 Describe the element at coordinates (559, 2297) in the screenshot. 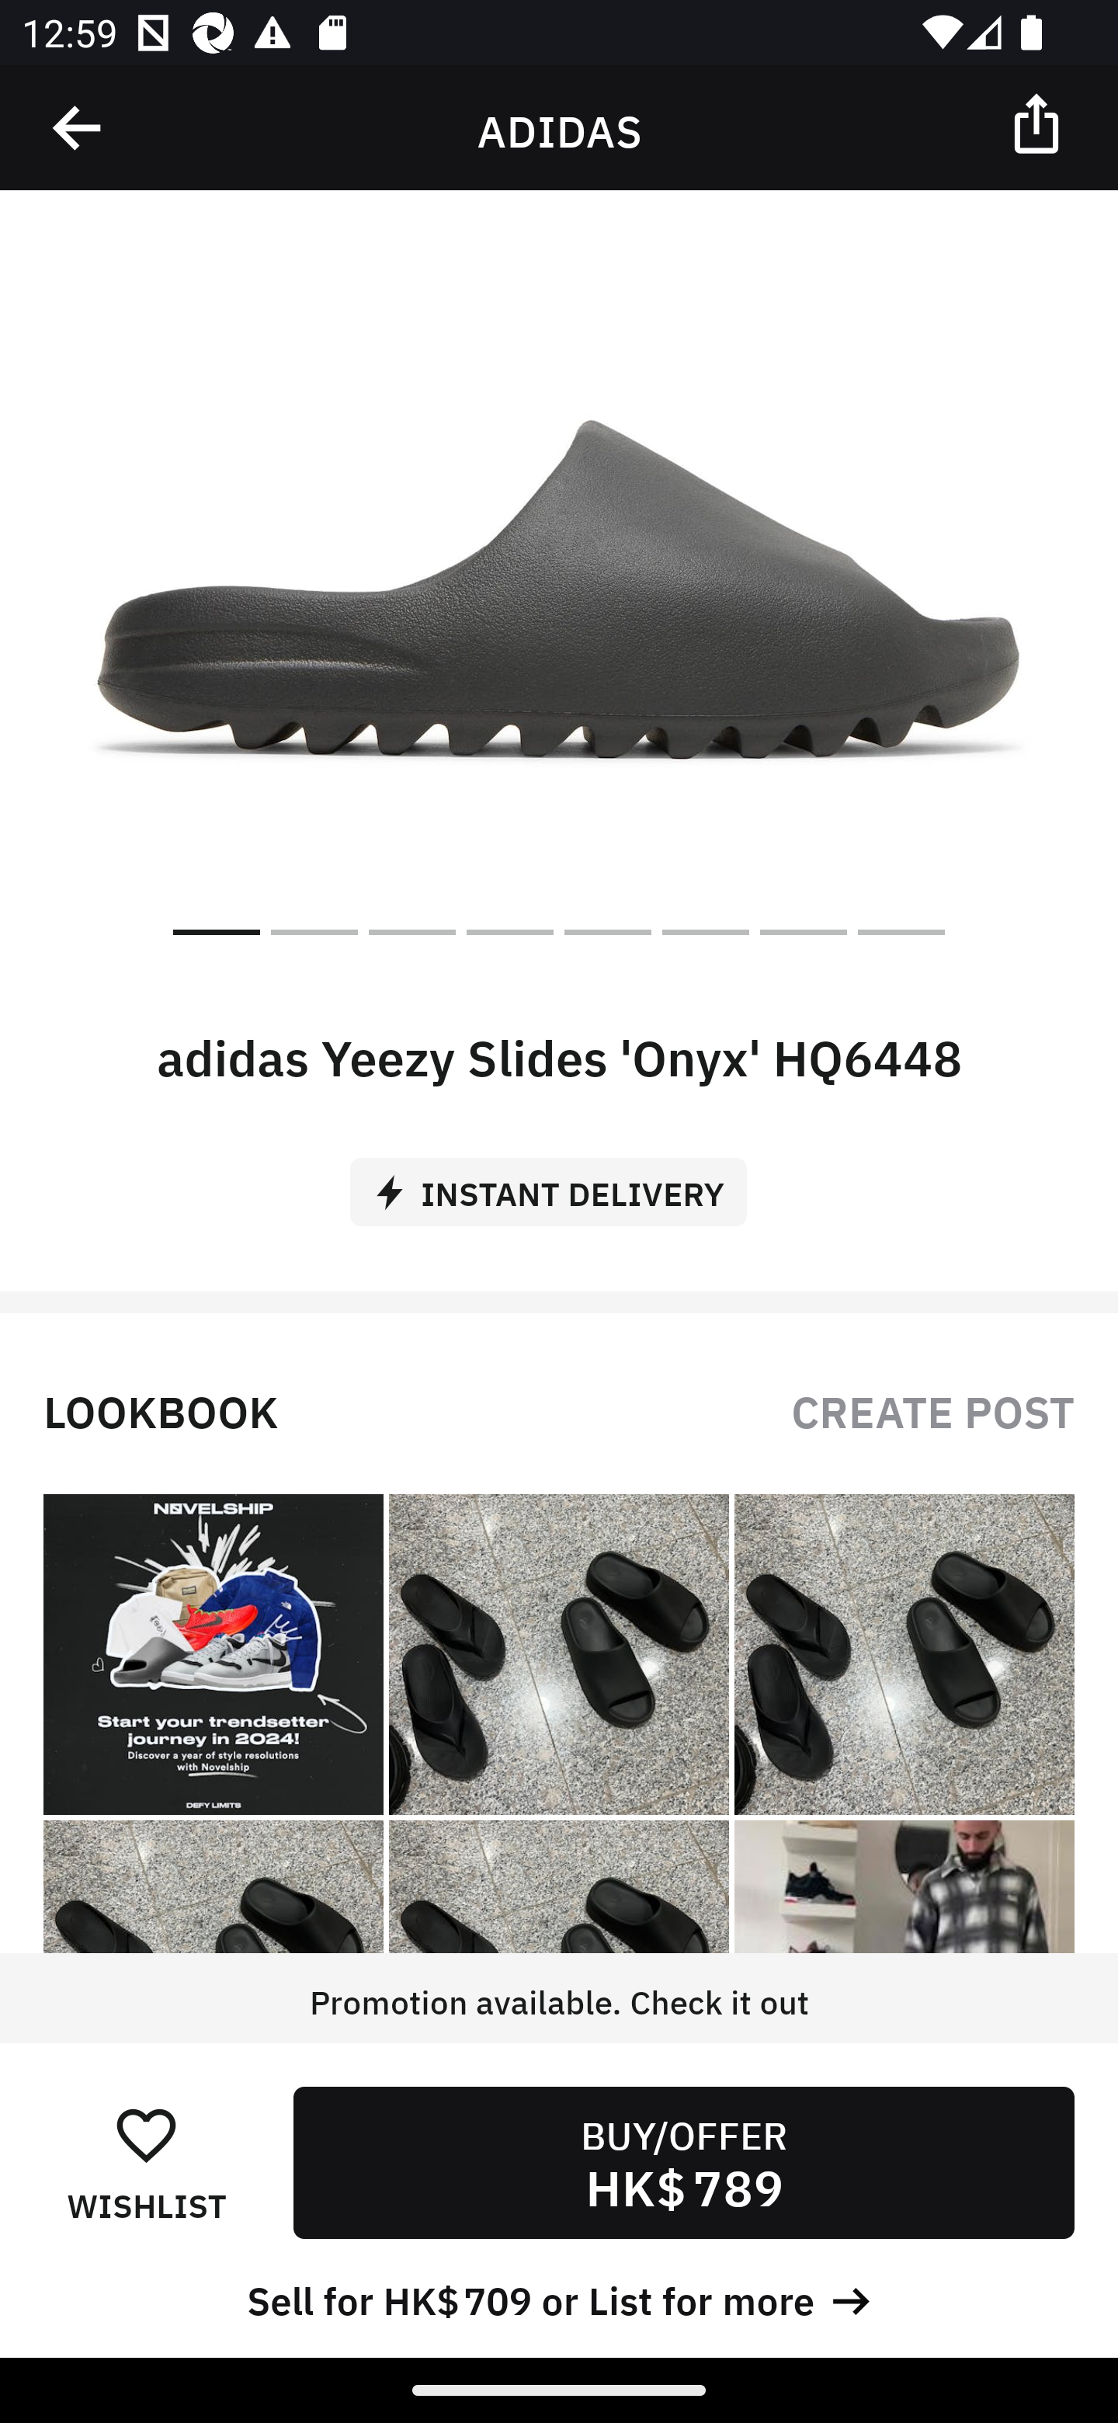

I see `Sell for HK$ 709 or List for more` at that location.